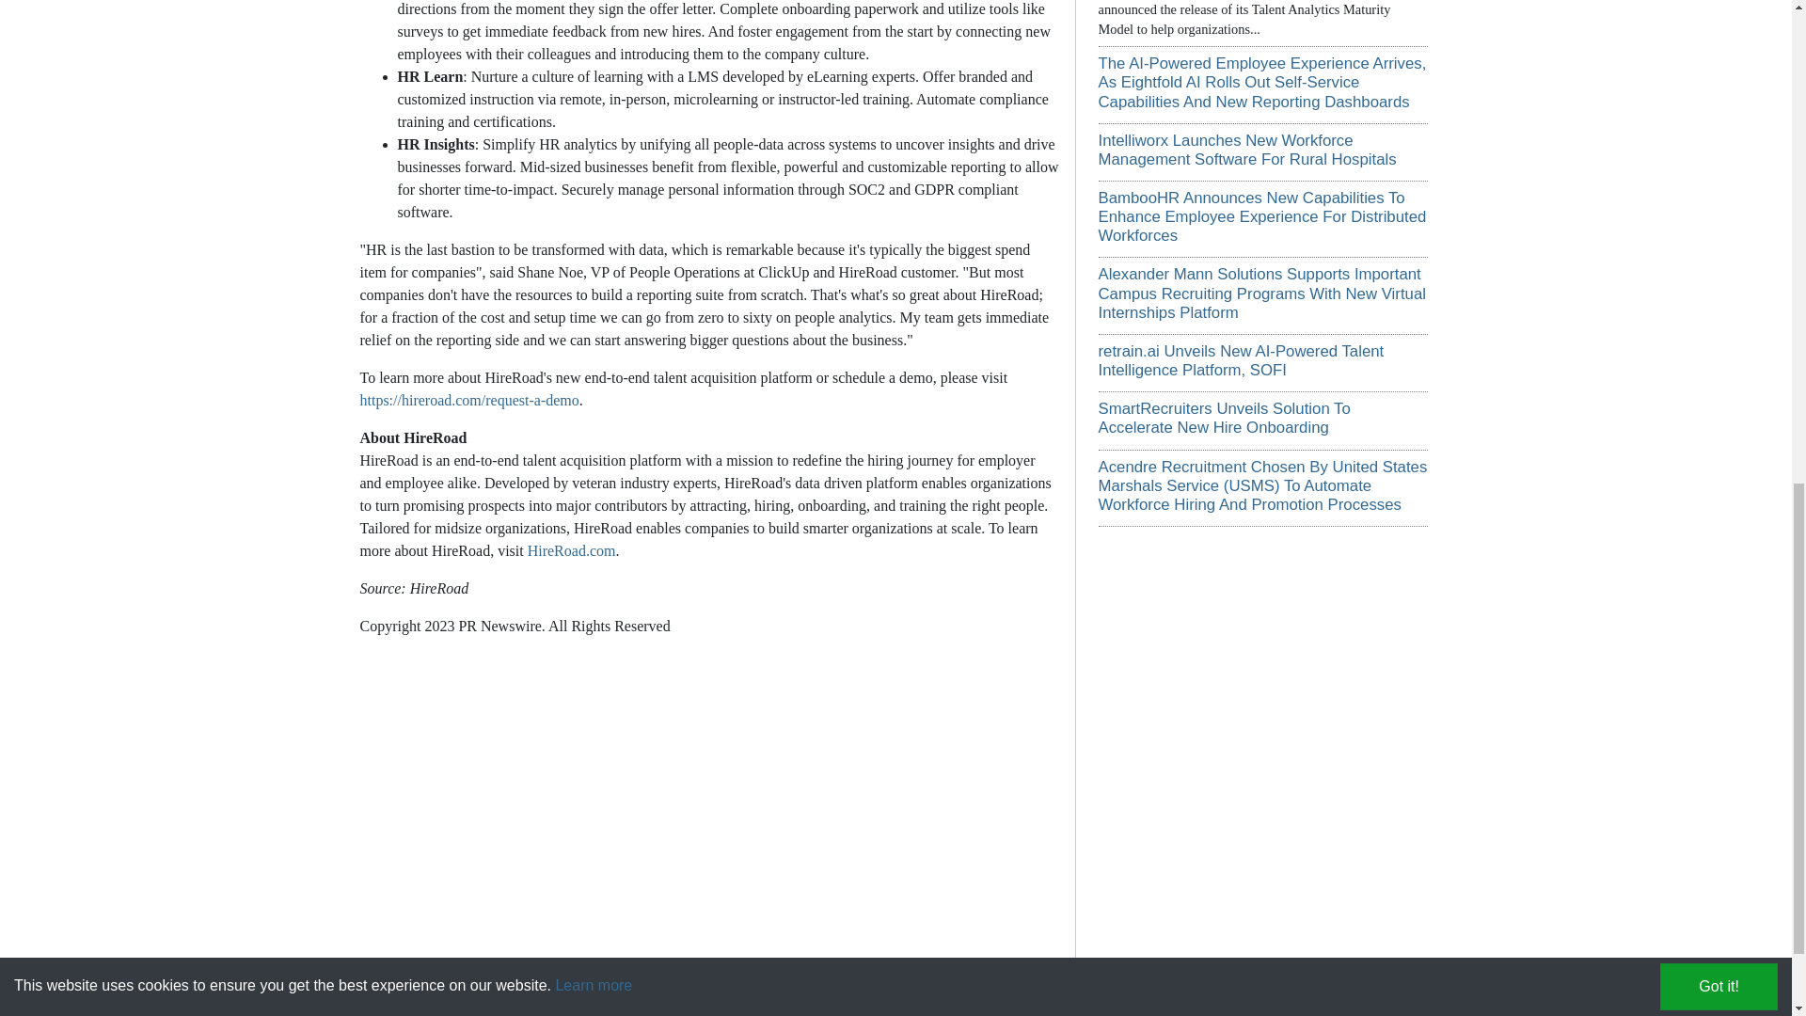 The height and width of the screenshot is (1016, 1806). What do you see at coordinates (1262, 668) in the screenshot?
I see `3rd party ad content` at bounding box center [1262, 668].